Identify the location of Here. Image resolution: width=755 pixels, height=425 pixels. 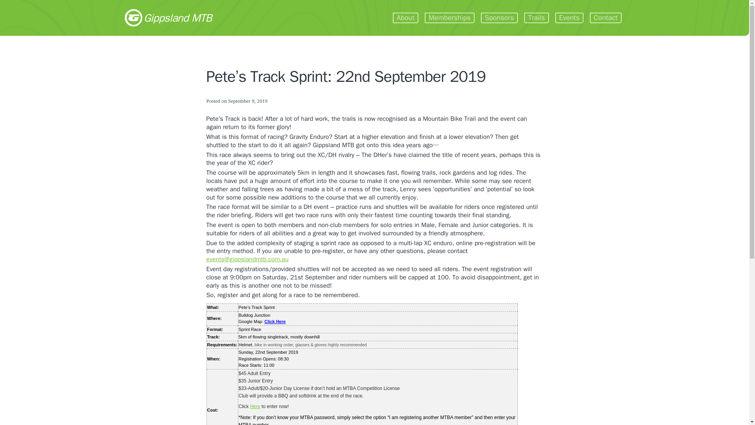
(255, 407).